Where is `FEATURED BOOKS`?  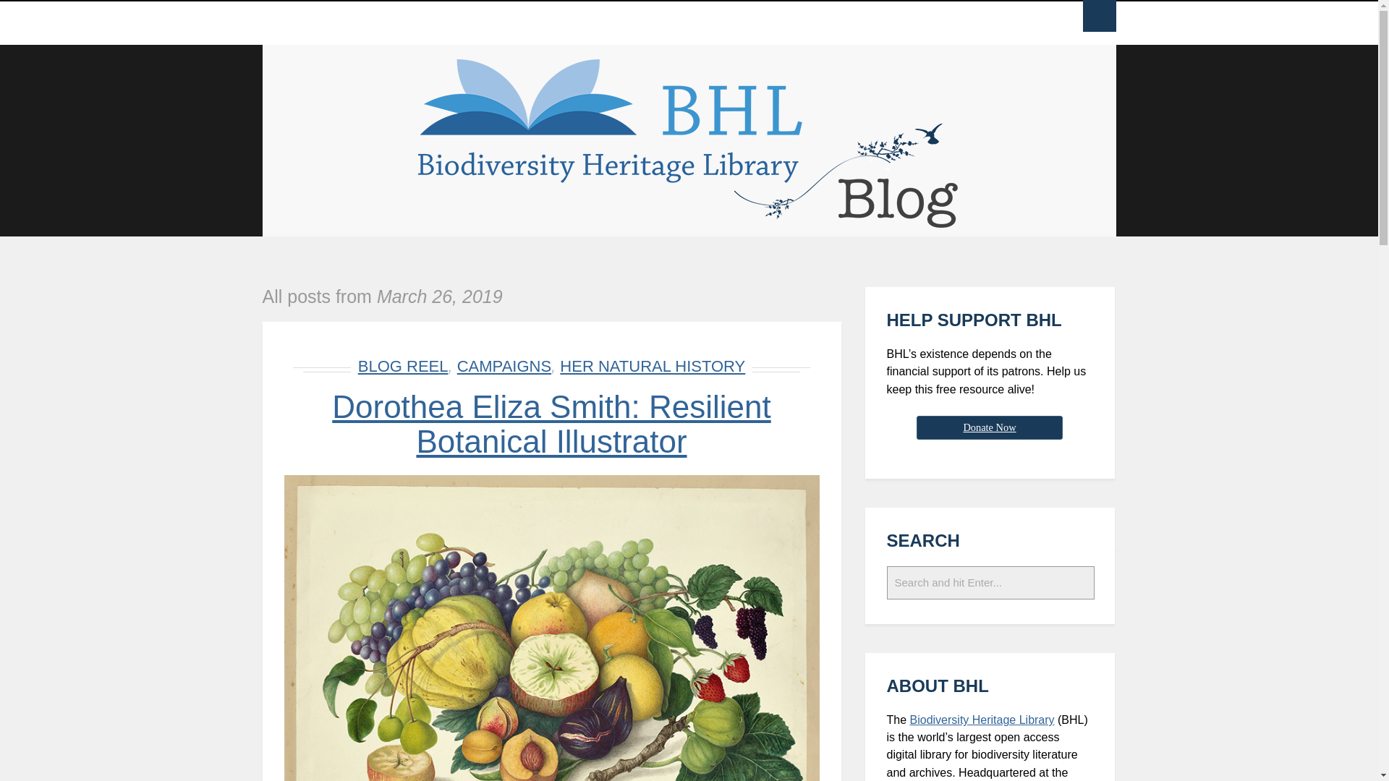 FEATURED BOOKS is located at coordinates (428, 22).